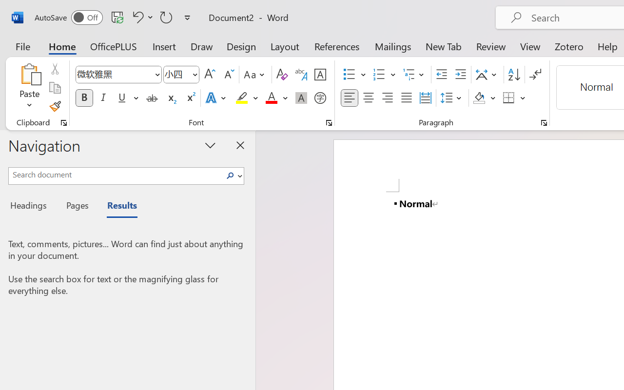  Describe the element at coordinates (514, 75) in the screenshot. I see `Sort...` at that location.